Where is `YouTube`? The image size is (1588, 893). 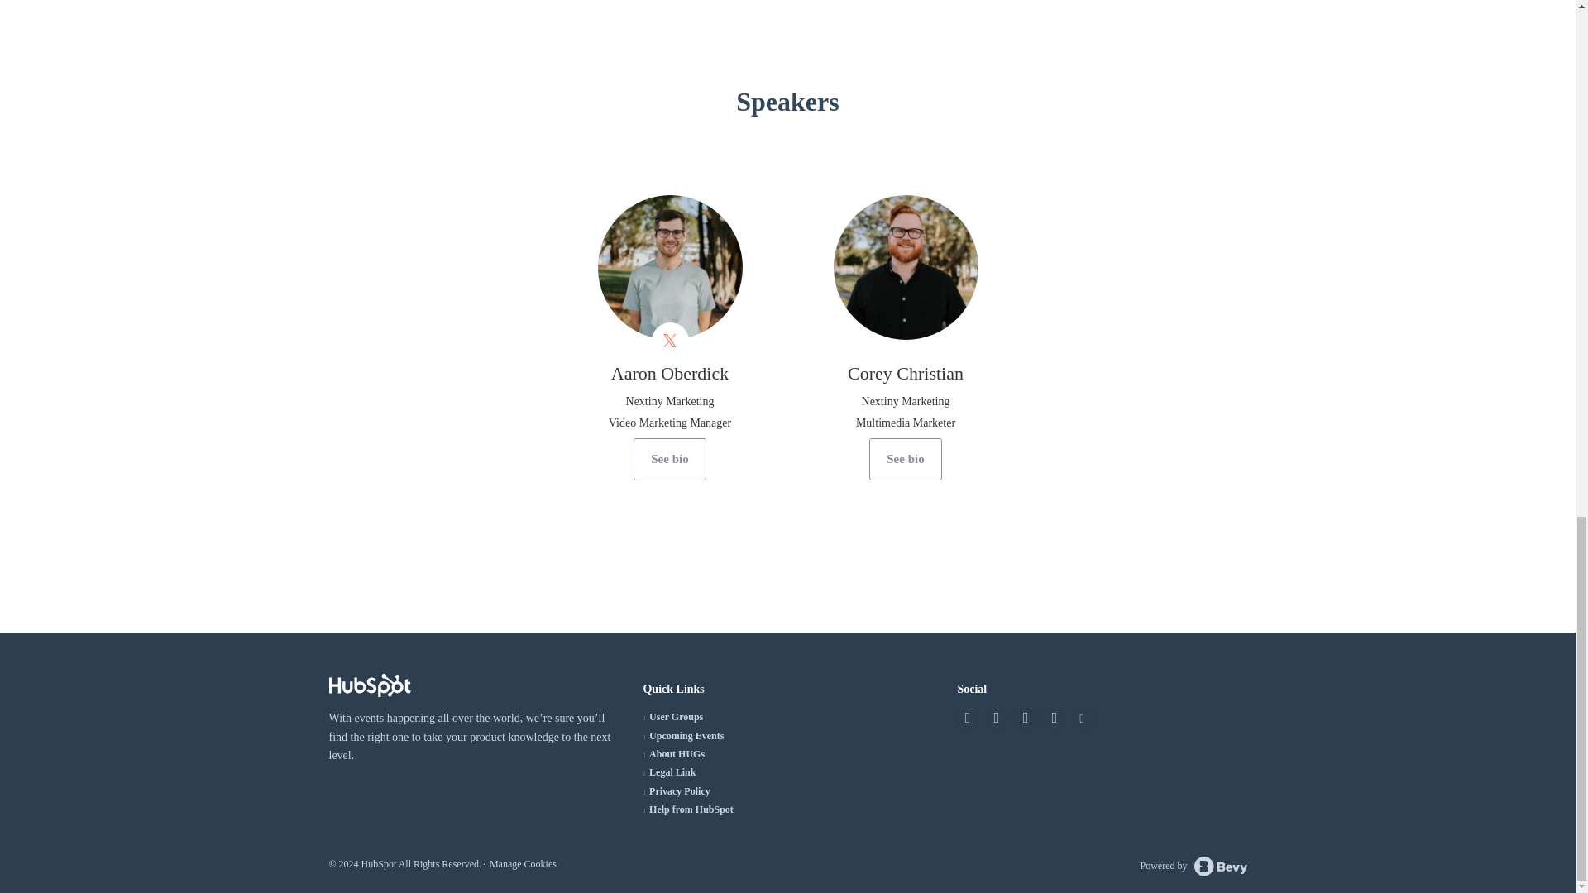
YouTube is located at coordinates (1081, 718).